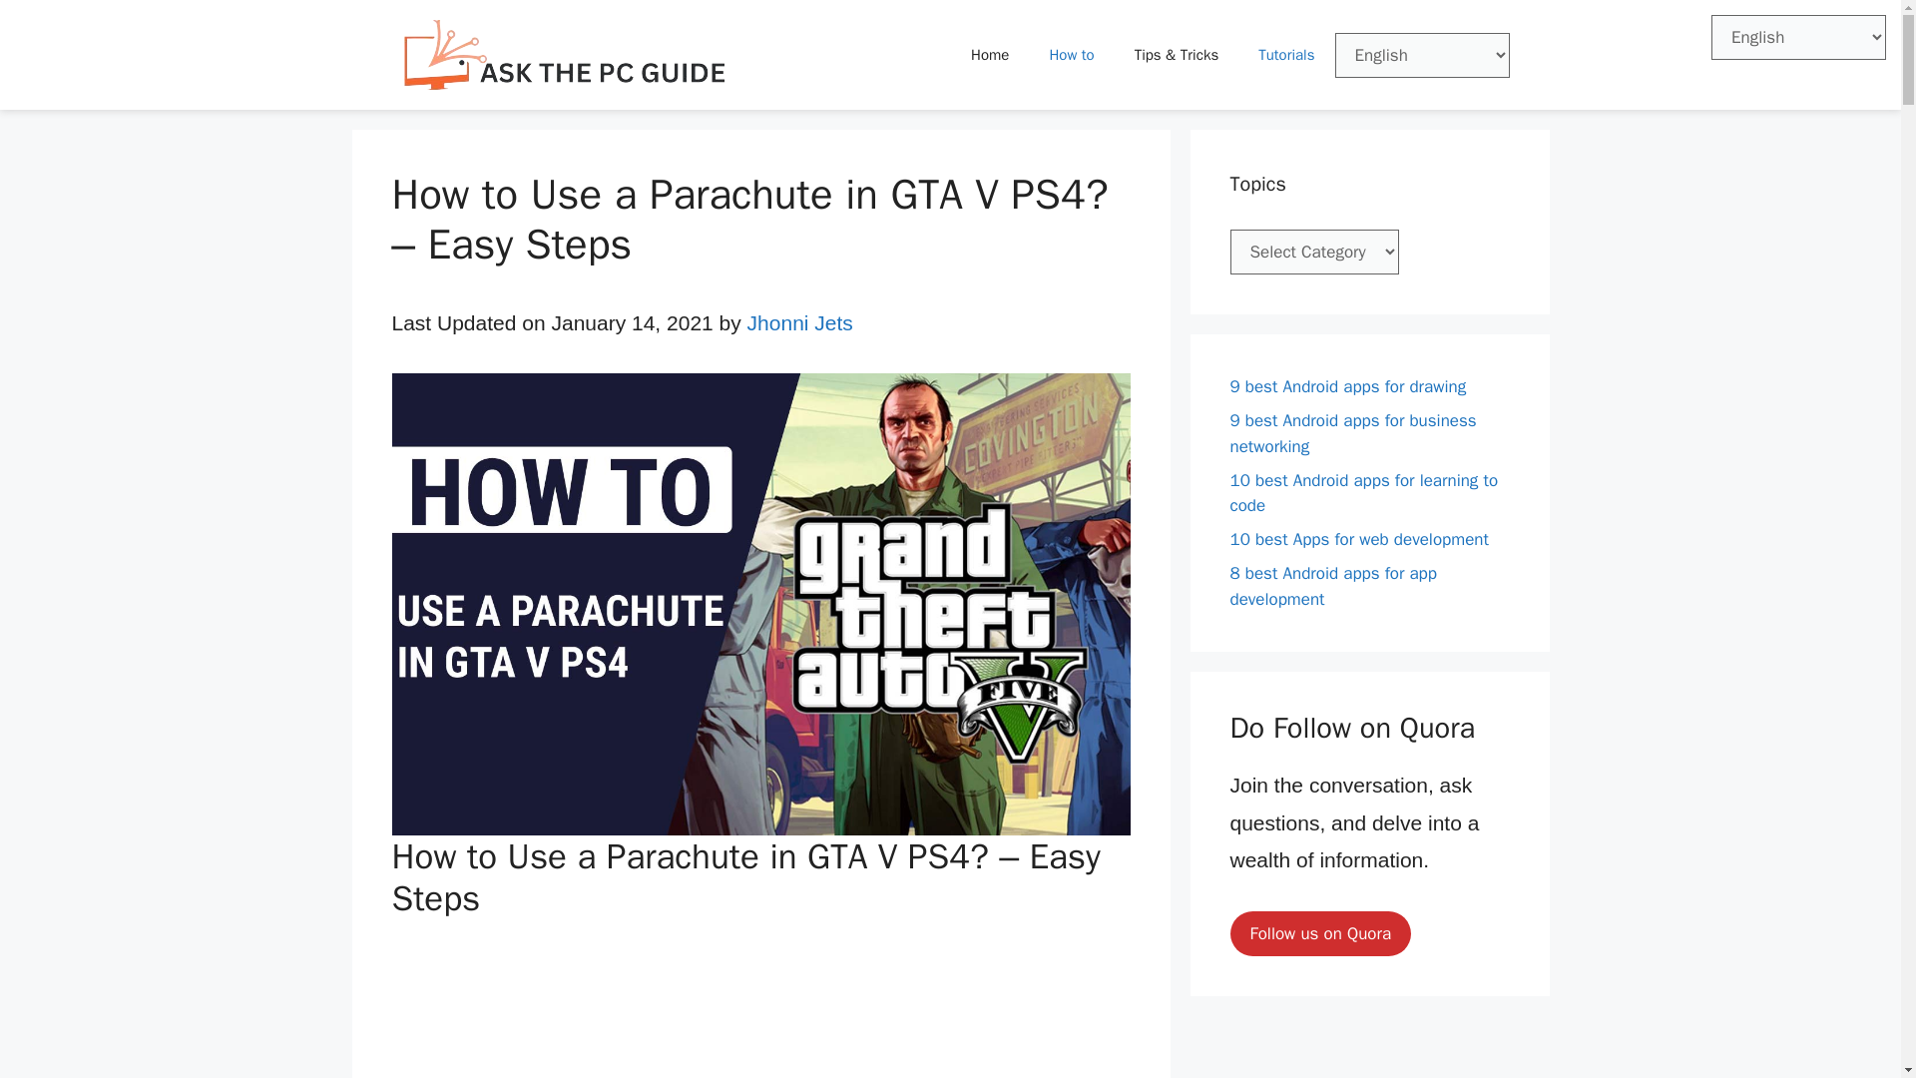 The height and width of the screenshot is (1078, 1916). I want to click on Advertisement, so click(760, 1008).